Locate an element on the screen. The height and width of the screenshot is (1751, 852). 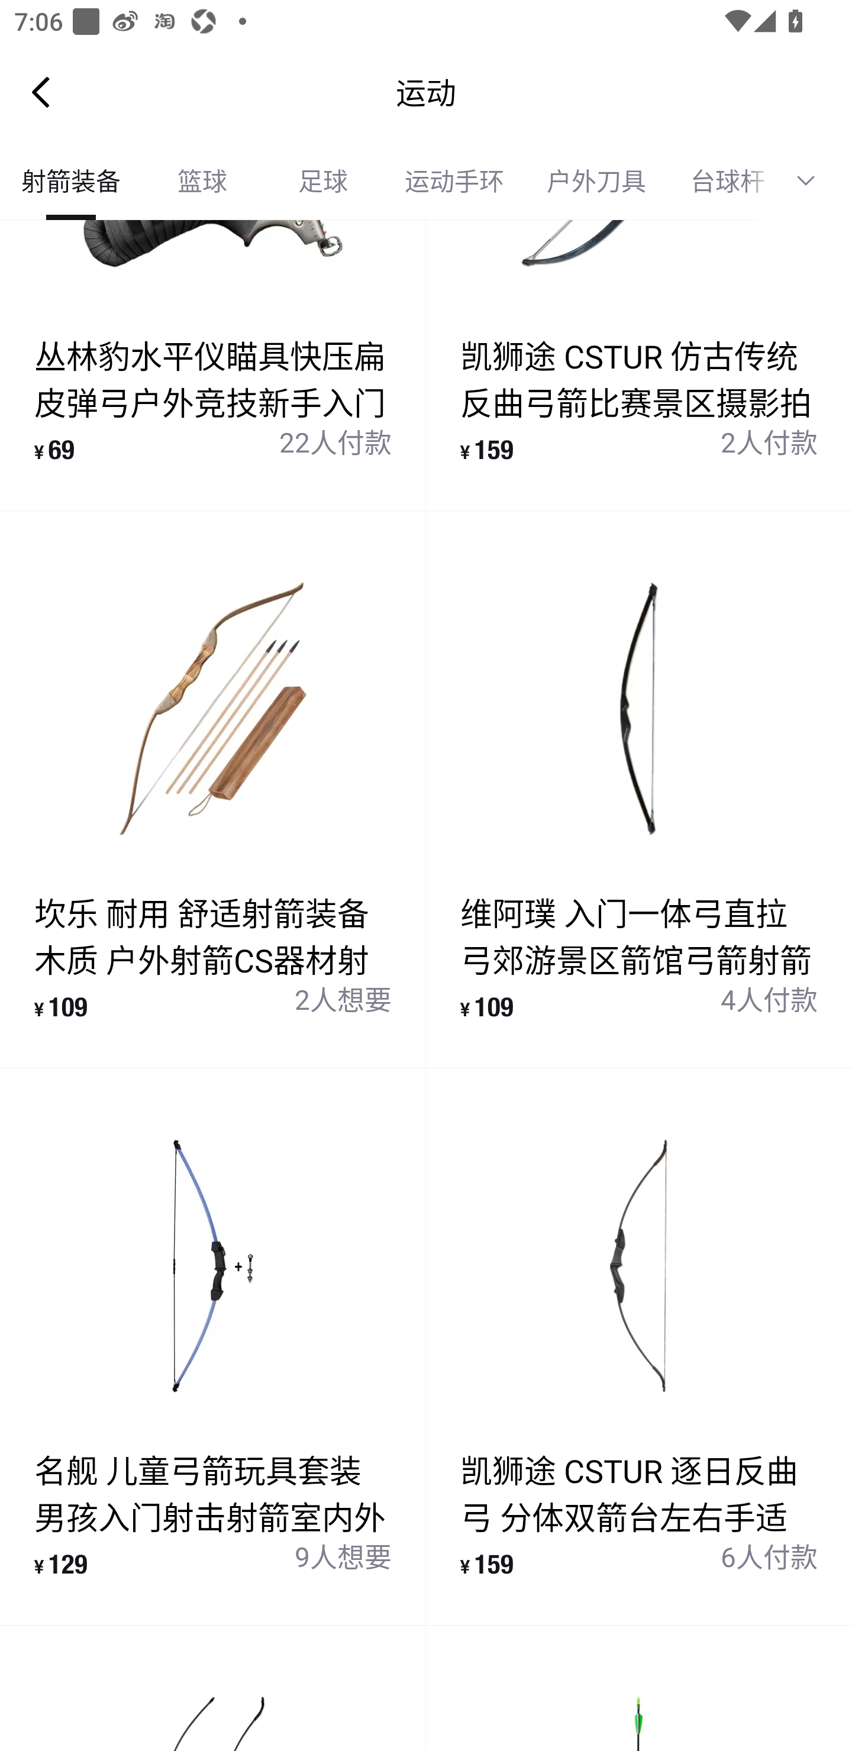
坎乐 耐用 舒适射箭装备 
木质 户外射箭CS器材射
箭运动练习传统弓 ¥ 109 2人想要 is located at coordinates (213, 789).